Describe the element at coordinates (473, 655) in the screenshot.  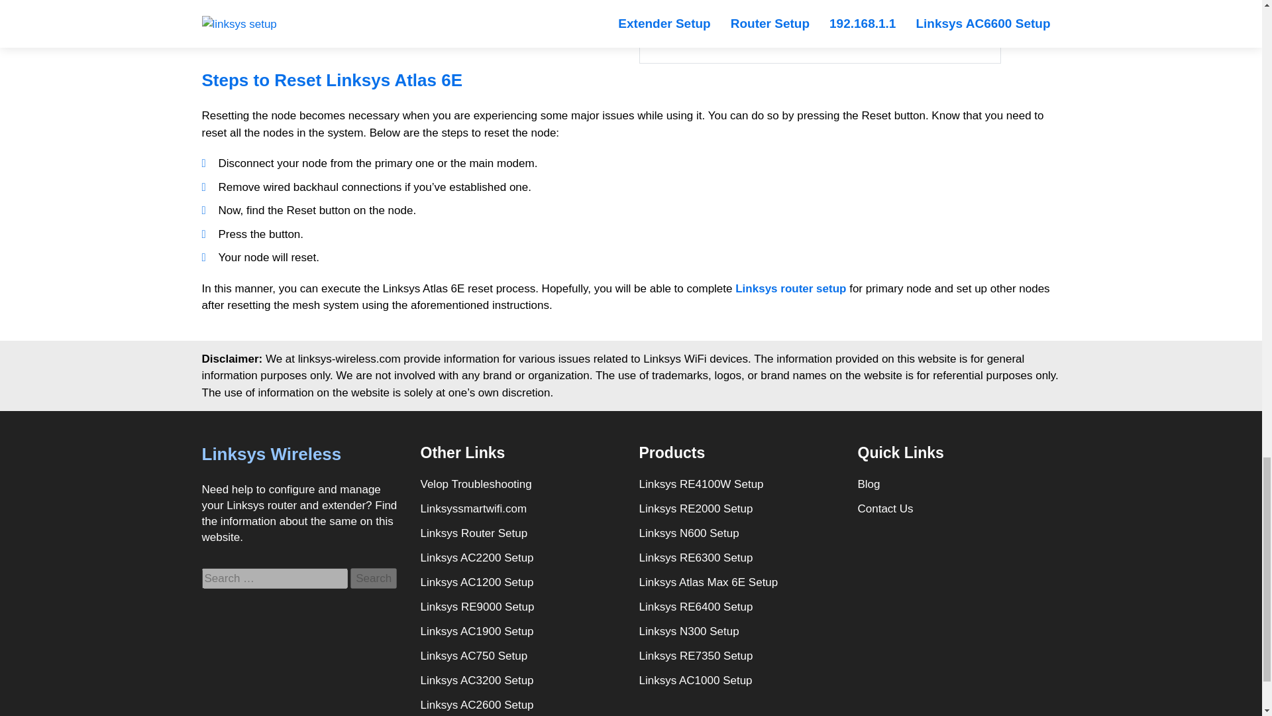
I see `Linksys AC750 Setup` at that location.